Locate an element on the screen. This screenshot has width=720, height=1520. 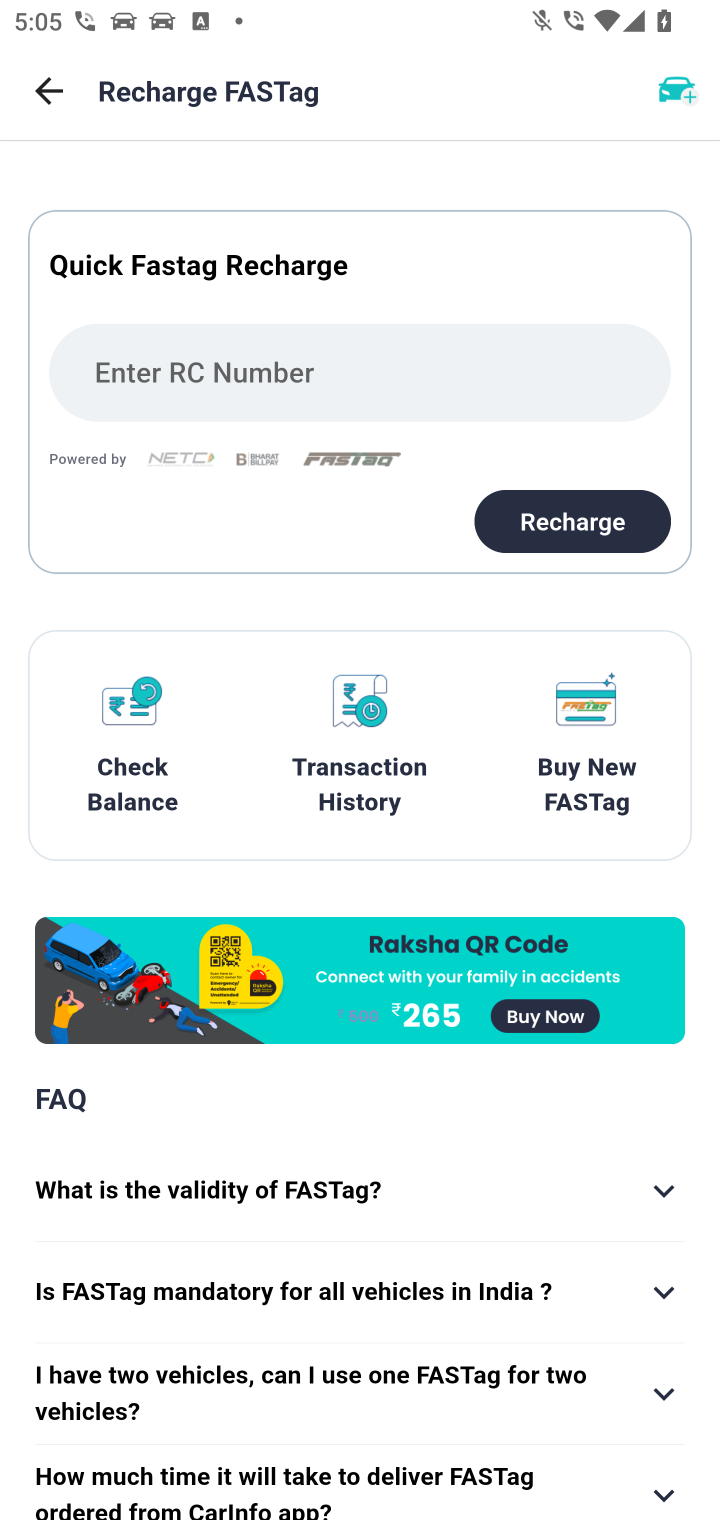
Back is located at coordinates (49, 91).